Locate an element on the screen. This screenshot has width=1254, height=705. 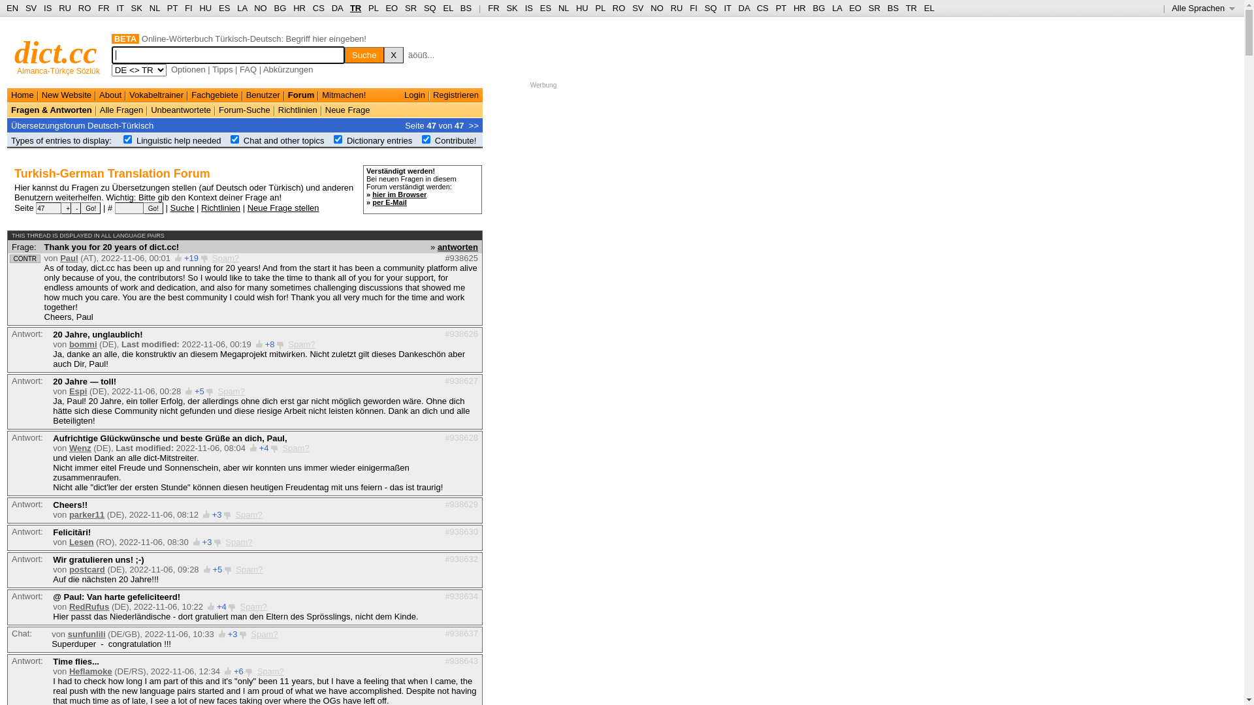
+19 is located at coordinates (191, 258).